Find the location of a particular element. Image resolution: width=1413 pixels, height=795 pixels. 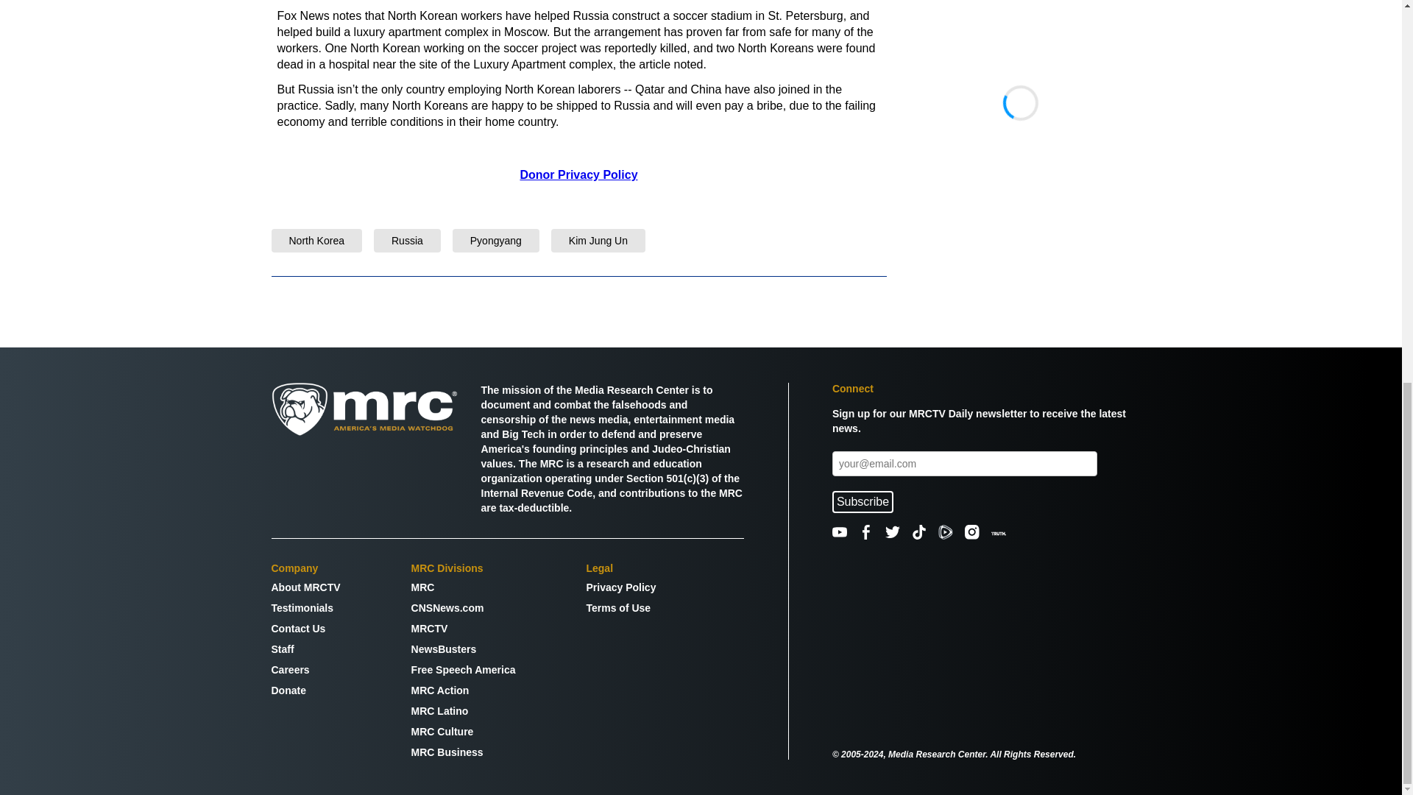

Careers is located at coordinates (305, 670).